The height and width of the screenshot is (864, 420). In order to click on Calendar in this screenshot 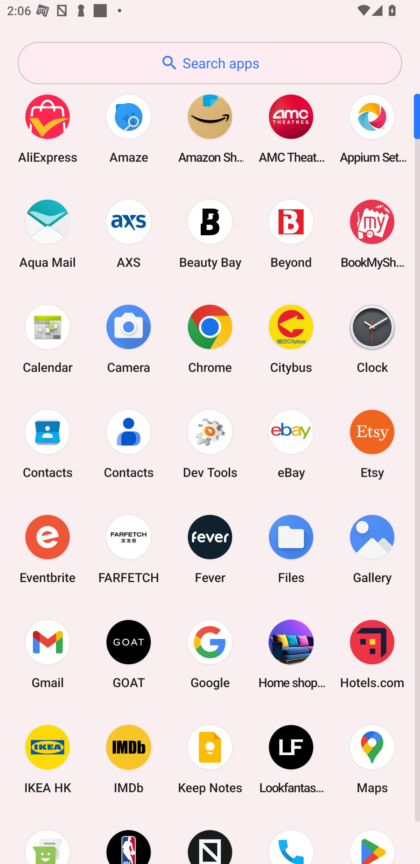, I will do `click(48, 339)`.